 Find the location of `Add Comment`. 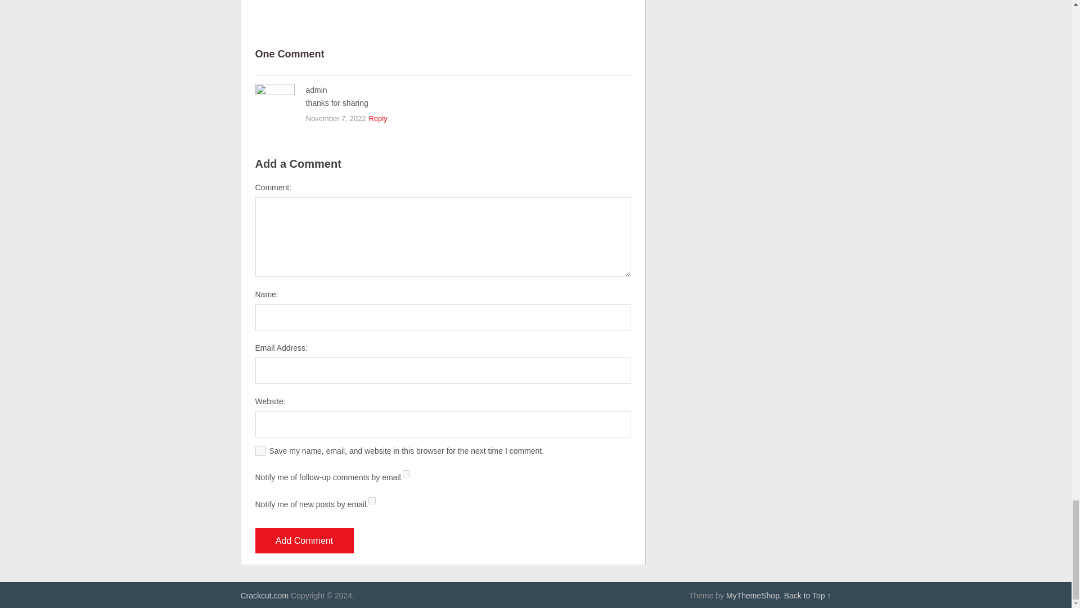

Add Comment is located at coordinates (304, 540).